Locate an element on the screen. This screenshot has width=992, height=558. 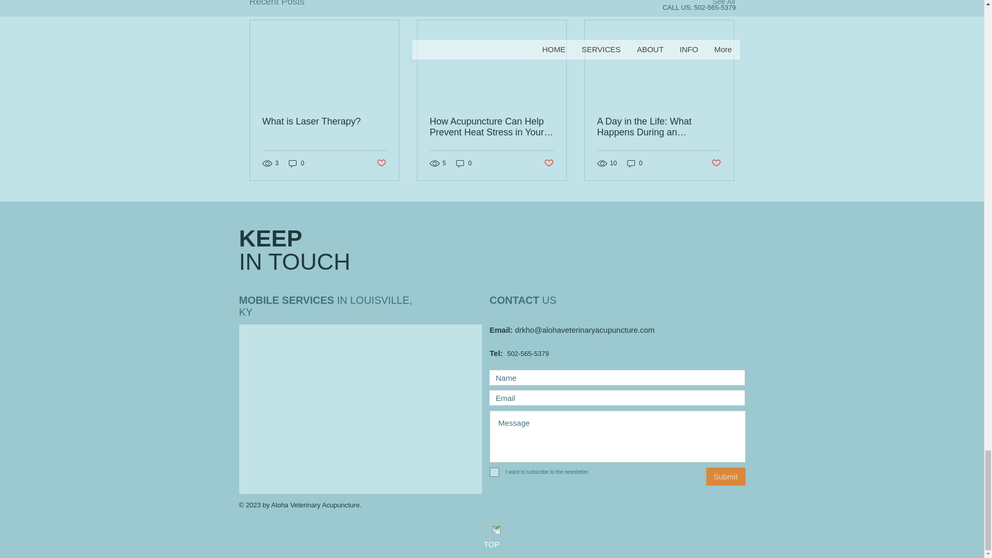
0 is located at coordinates (297, 163).